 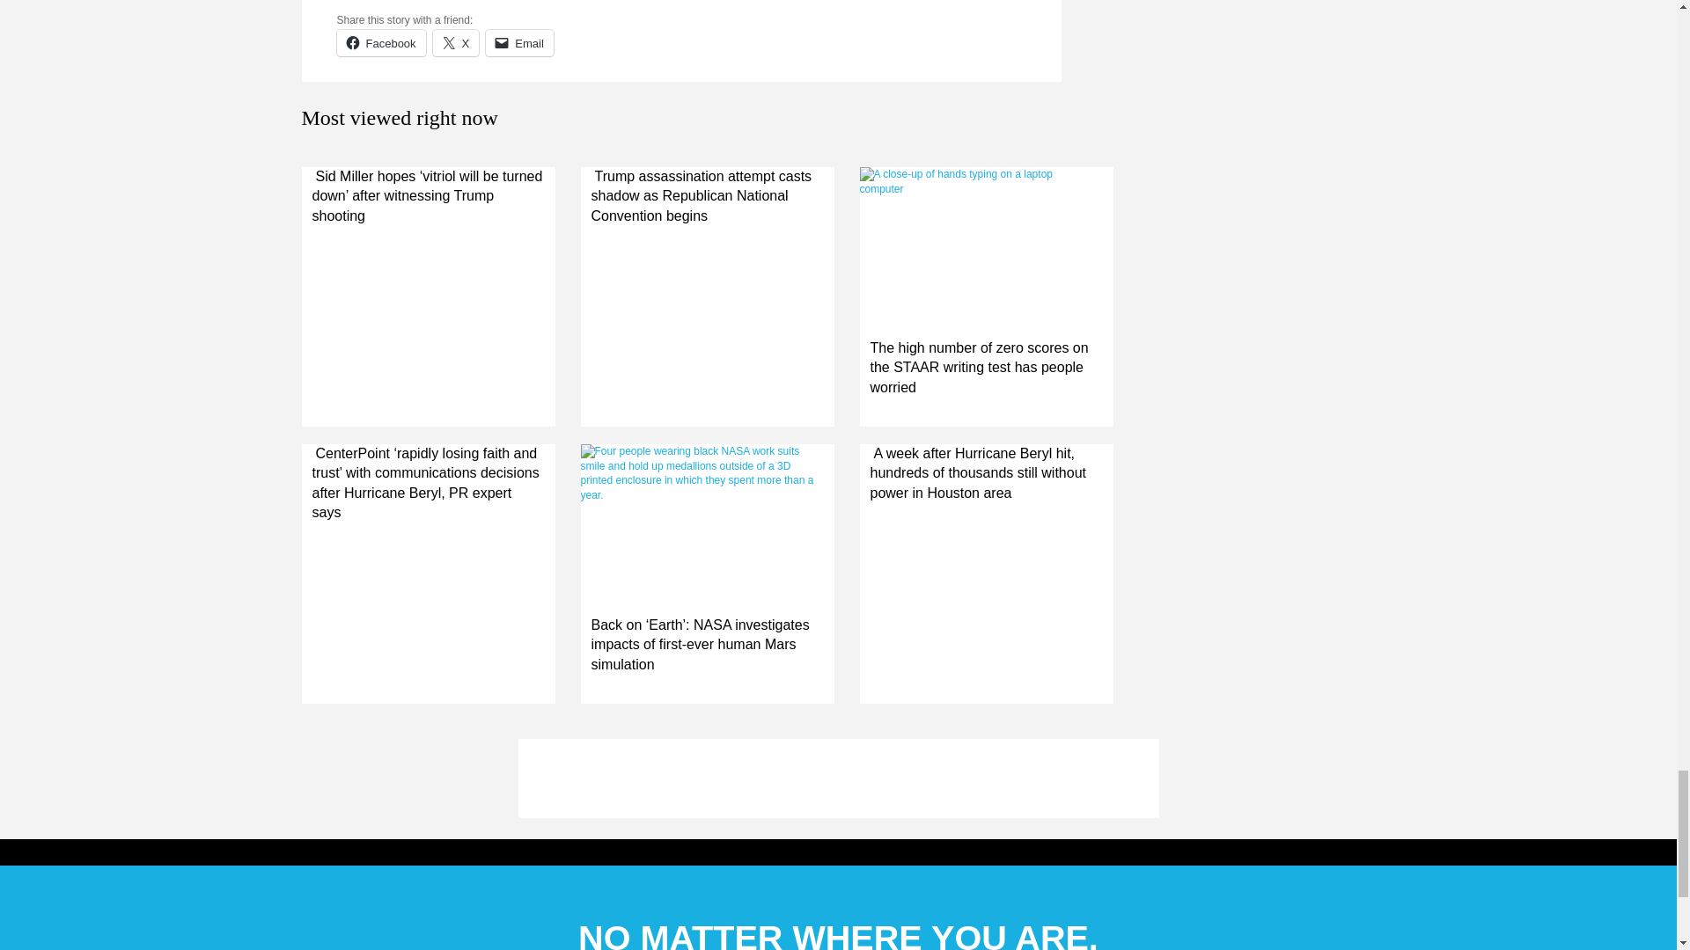 What do you see at coordinates (519, 42) in the screenshot?
I see `Click to email a link to a friend` at bounding box center [519, 42].